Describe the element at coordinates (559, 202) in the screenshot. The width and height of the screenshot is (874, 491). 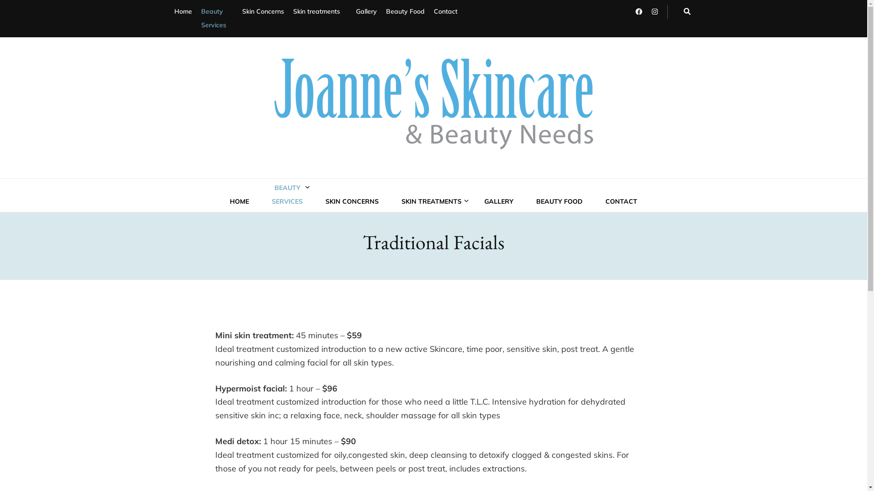
I see `BEAUTY FOOD` at that location.